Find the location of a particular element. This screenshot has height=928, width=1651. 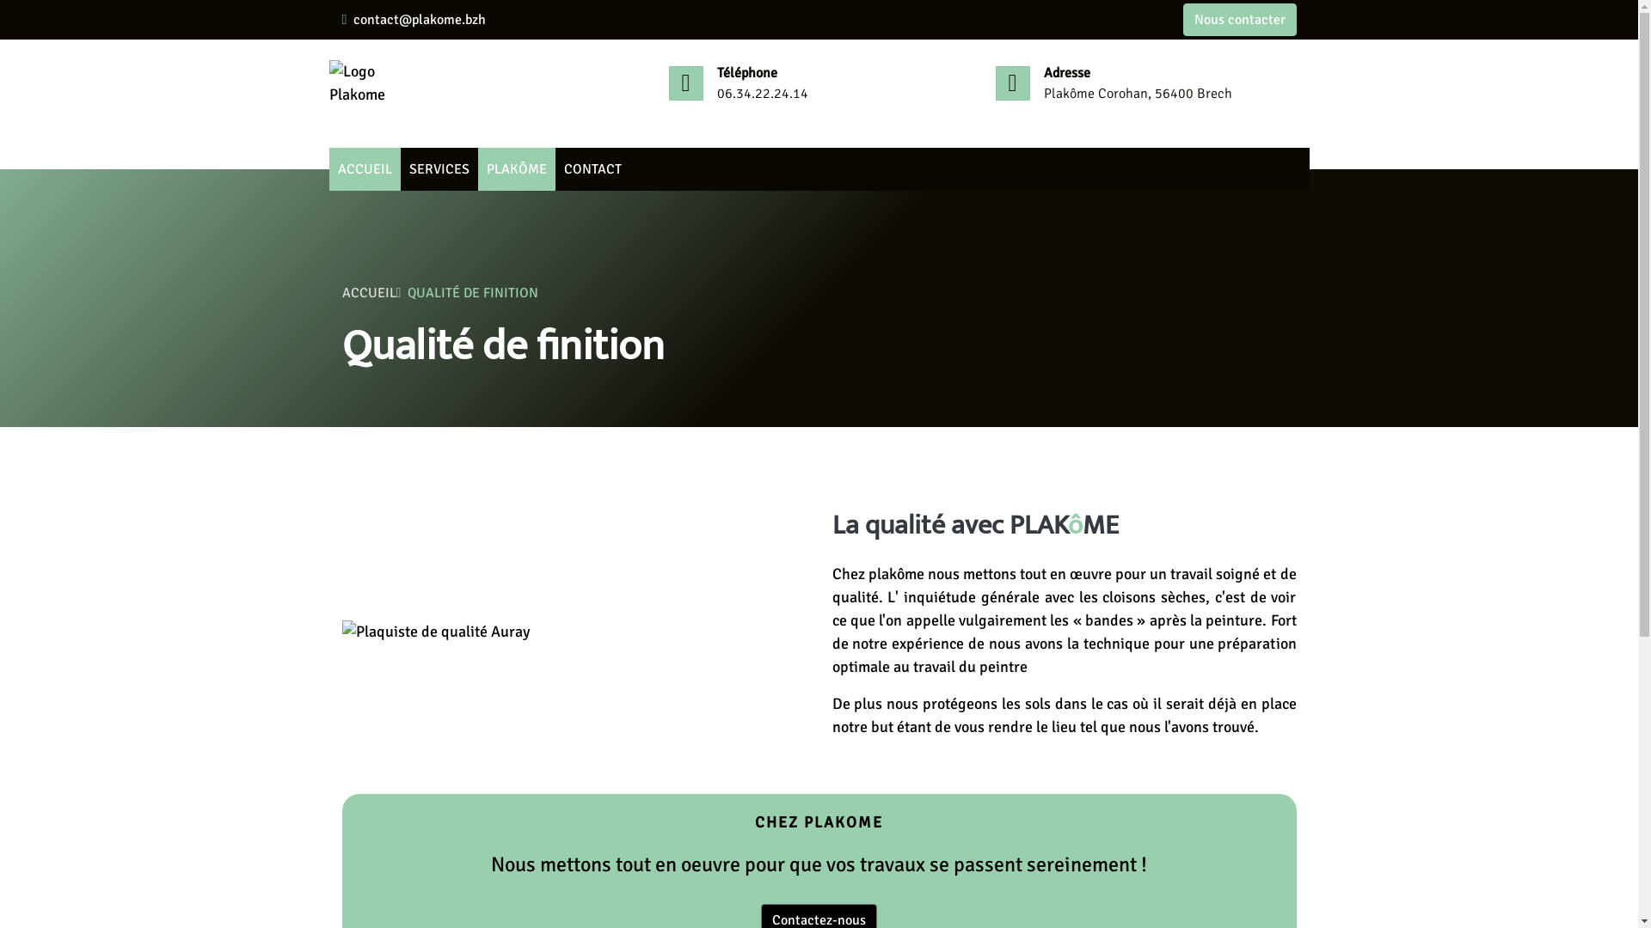

contact@plakome.bzh is located at coordinates (420, 20).